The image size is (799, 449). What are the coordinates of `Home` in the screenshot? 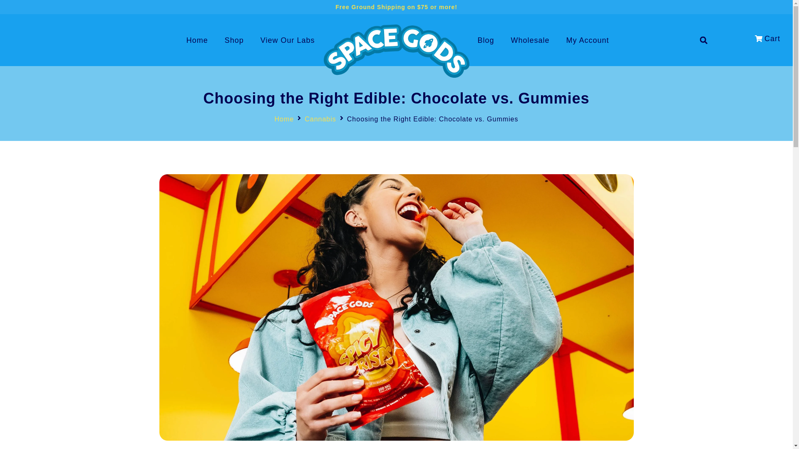 It's located at (284, 119).